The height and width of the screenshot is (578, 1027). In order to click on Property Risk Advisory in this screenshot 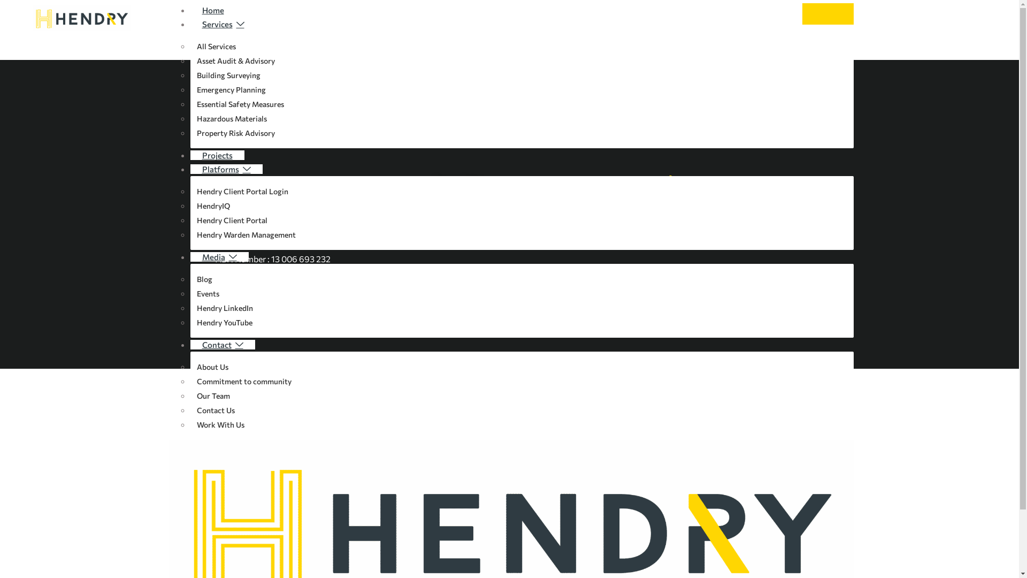, I will do `click(235, 133)`.